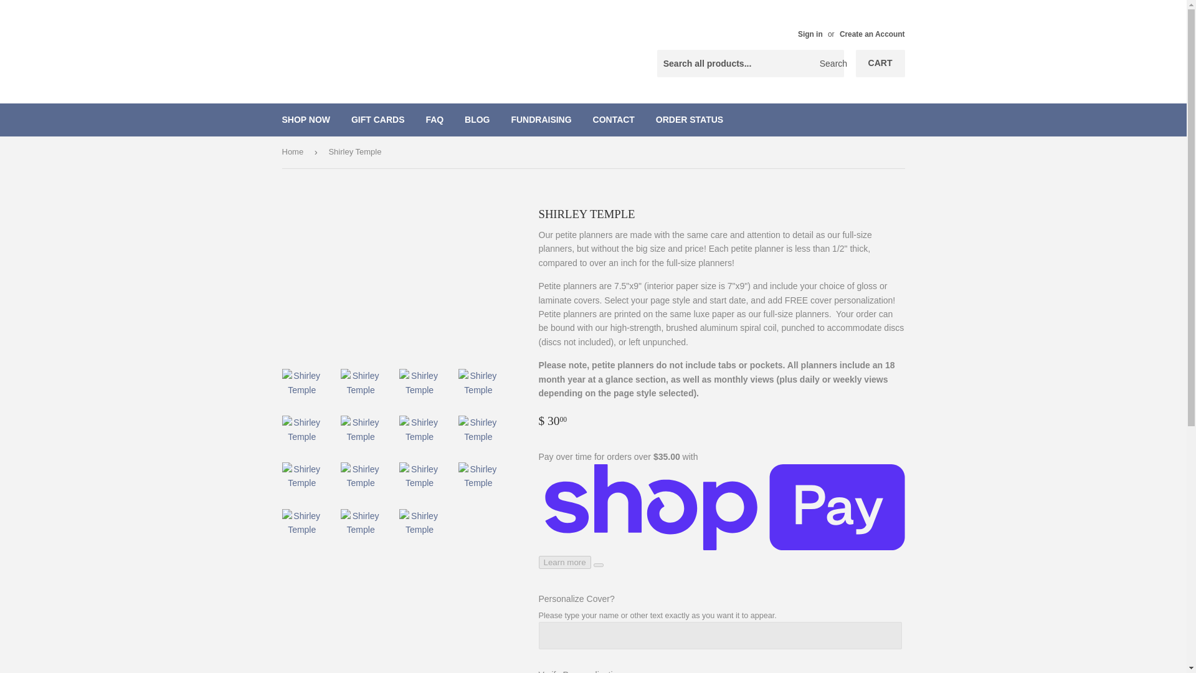  Describe the element at coordinates (689, 120) in the screenshot. I see `ORDER STATUS` at that location.